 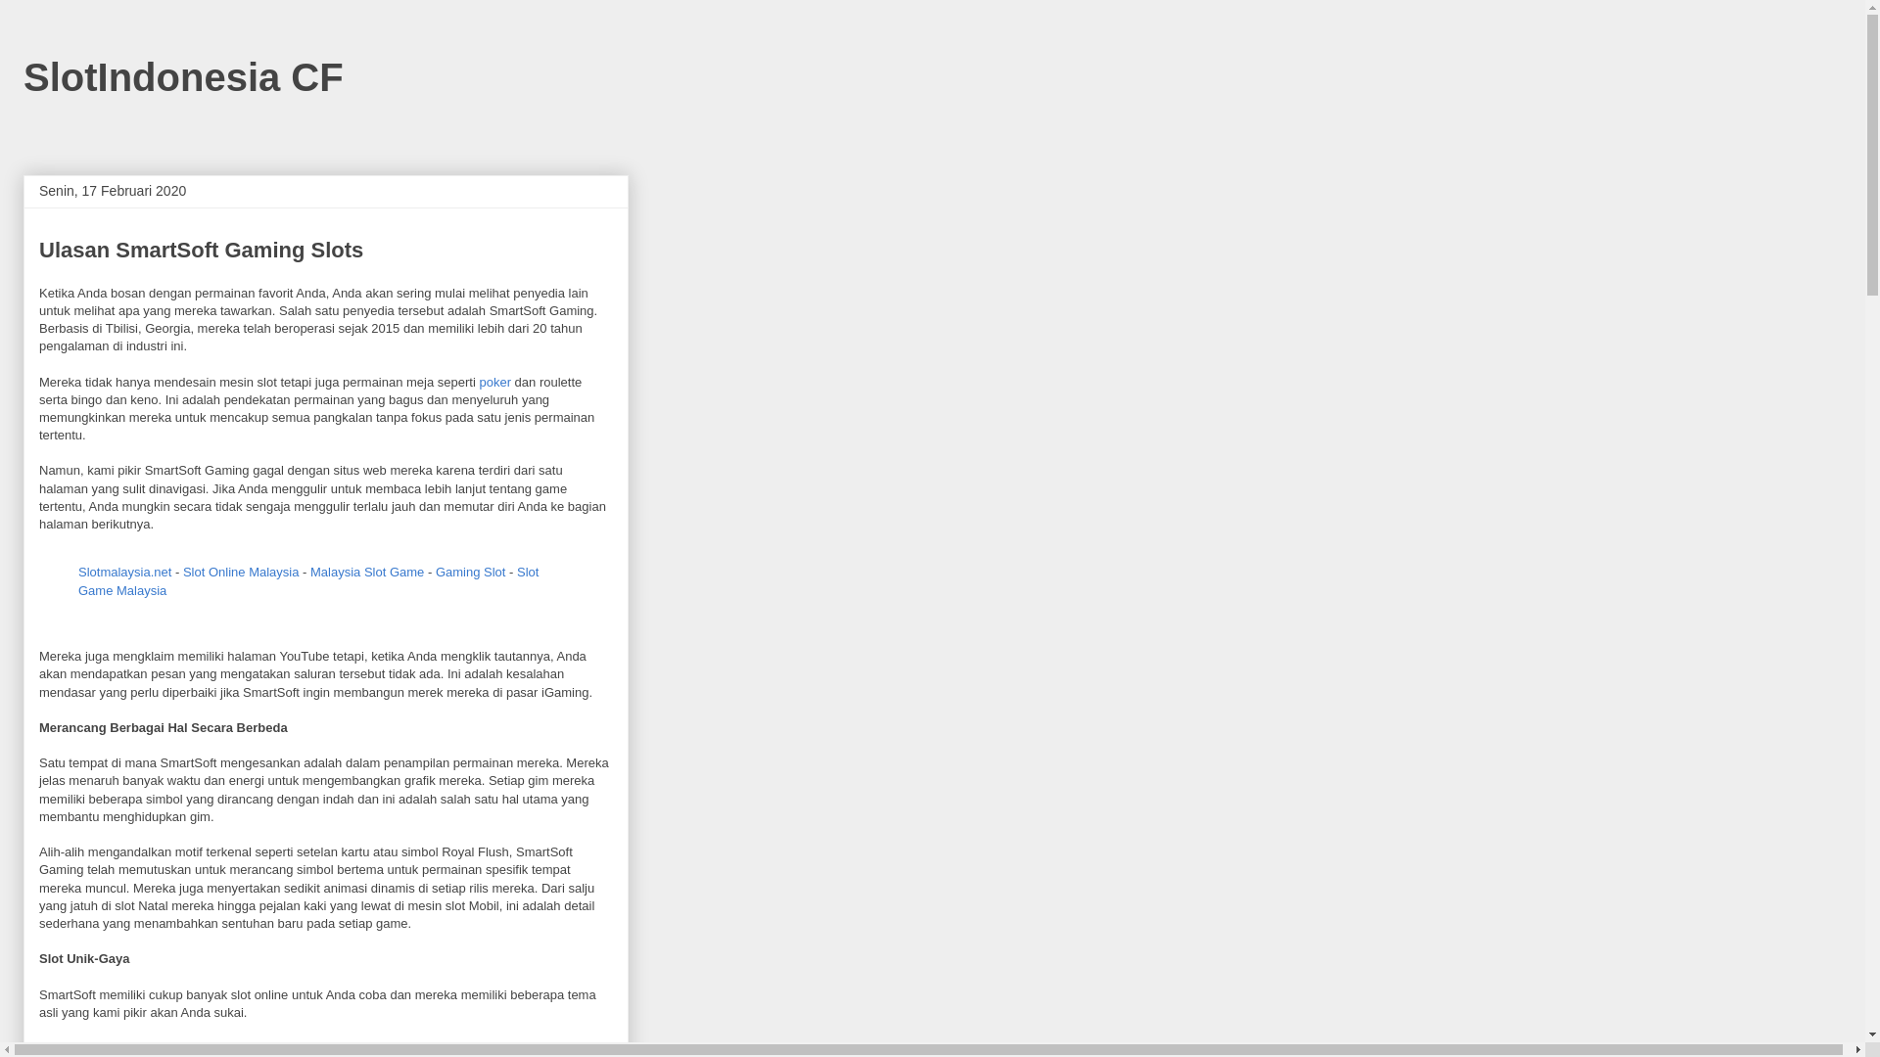 I want to click on SlotIndonesia CF, so click(x=184, y=77).